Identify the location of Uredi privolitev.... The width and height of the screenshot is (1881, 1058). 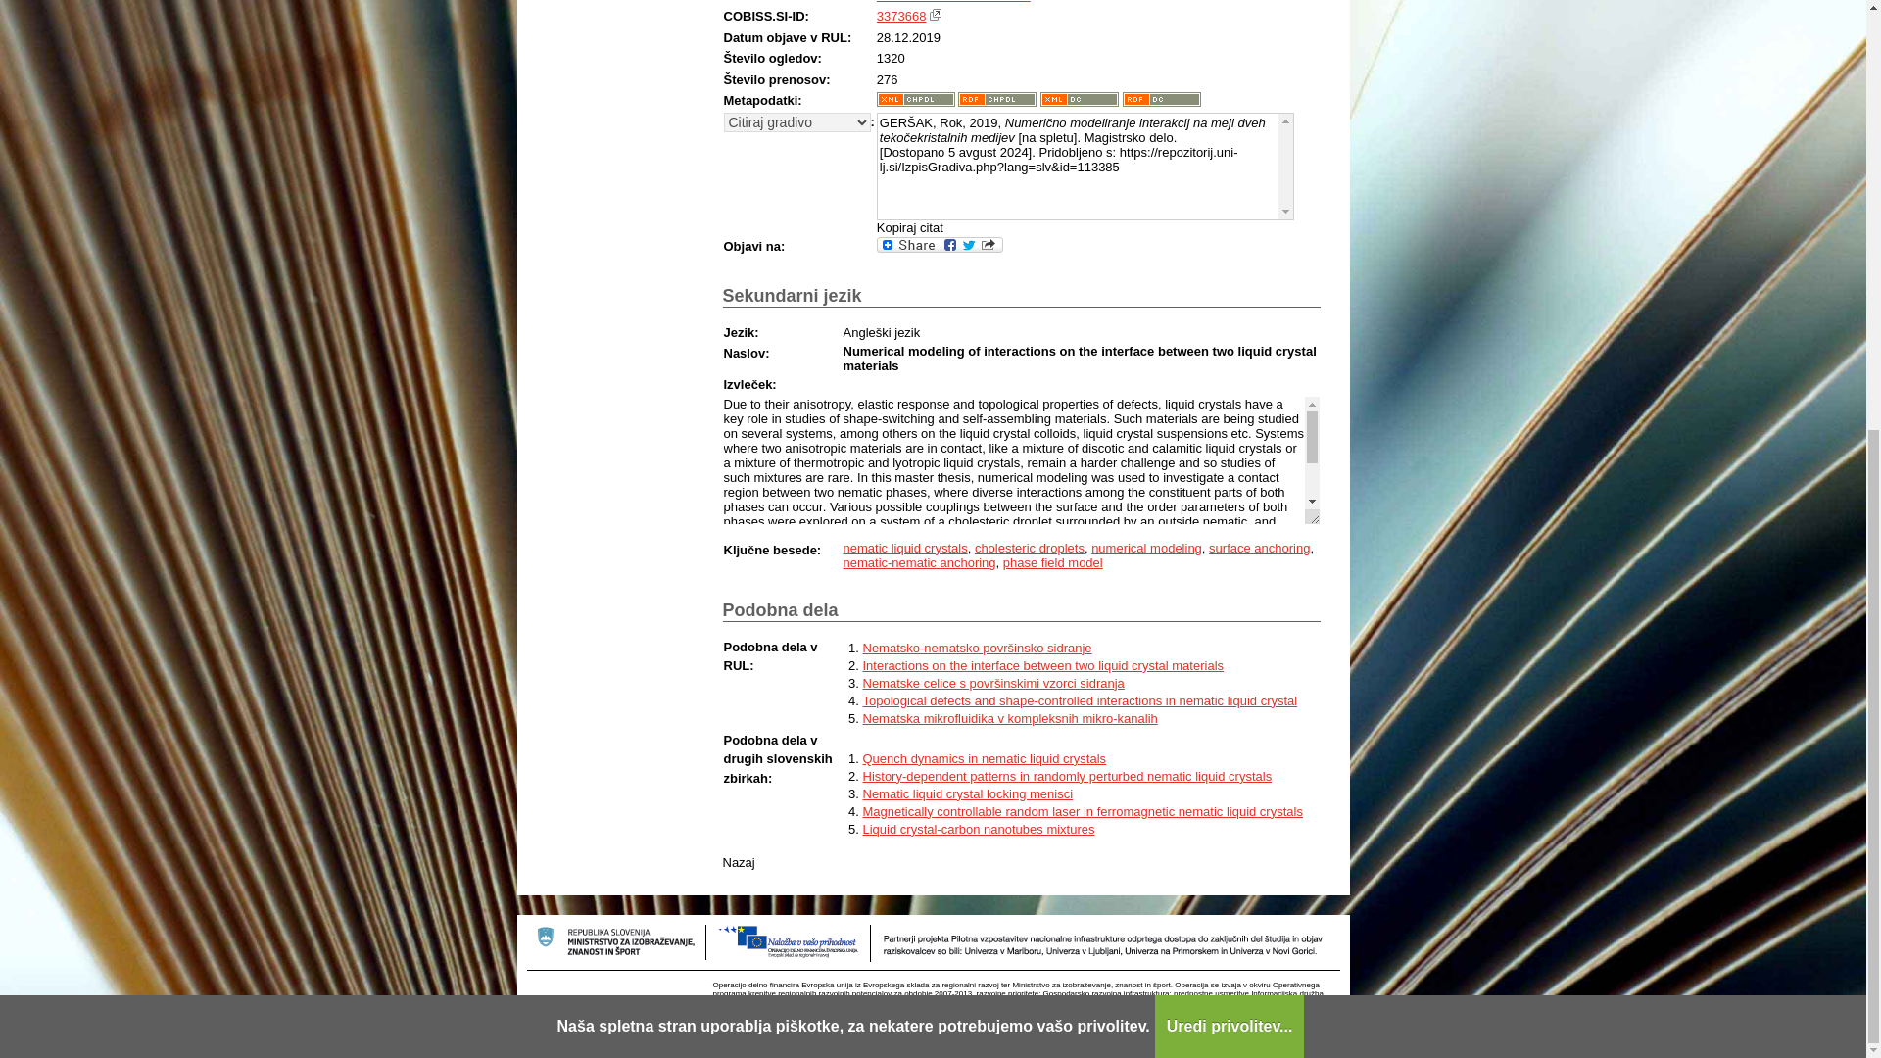
(1230, 310).